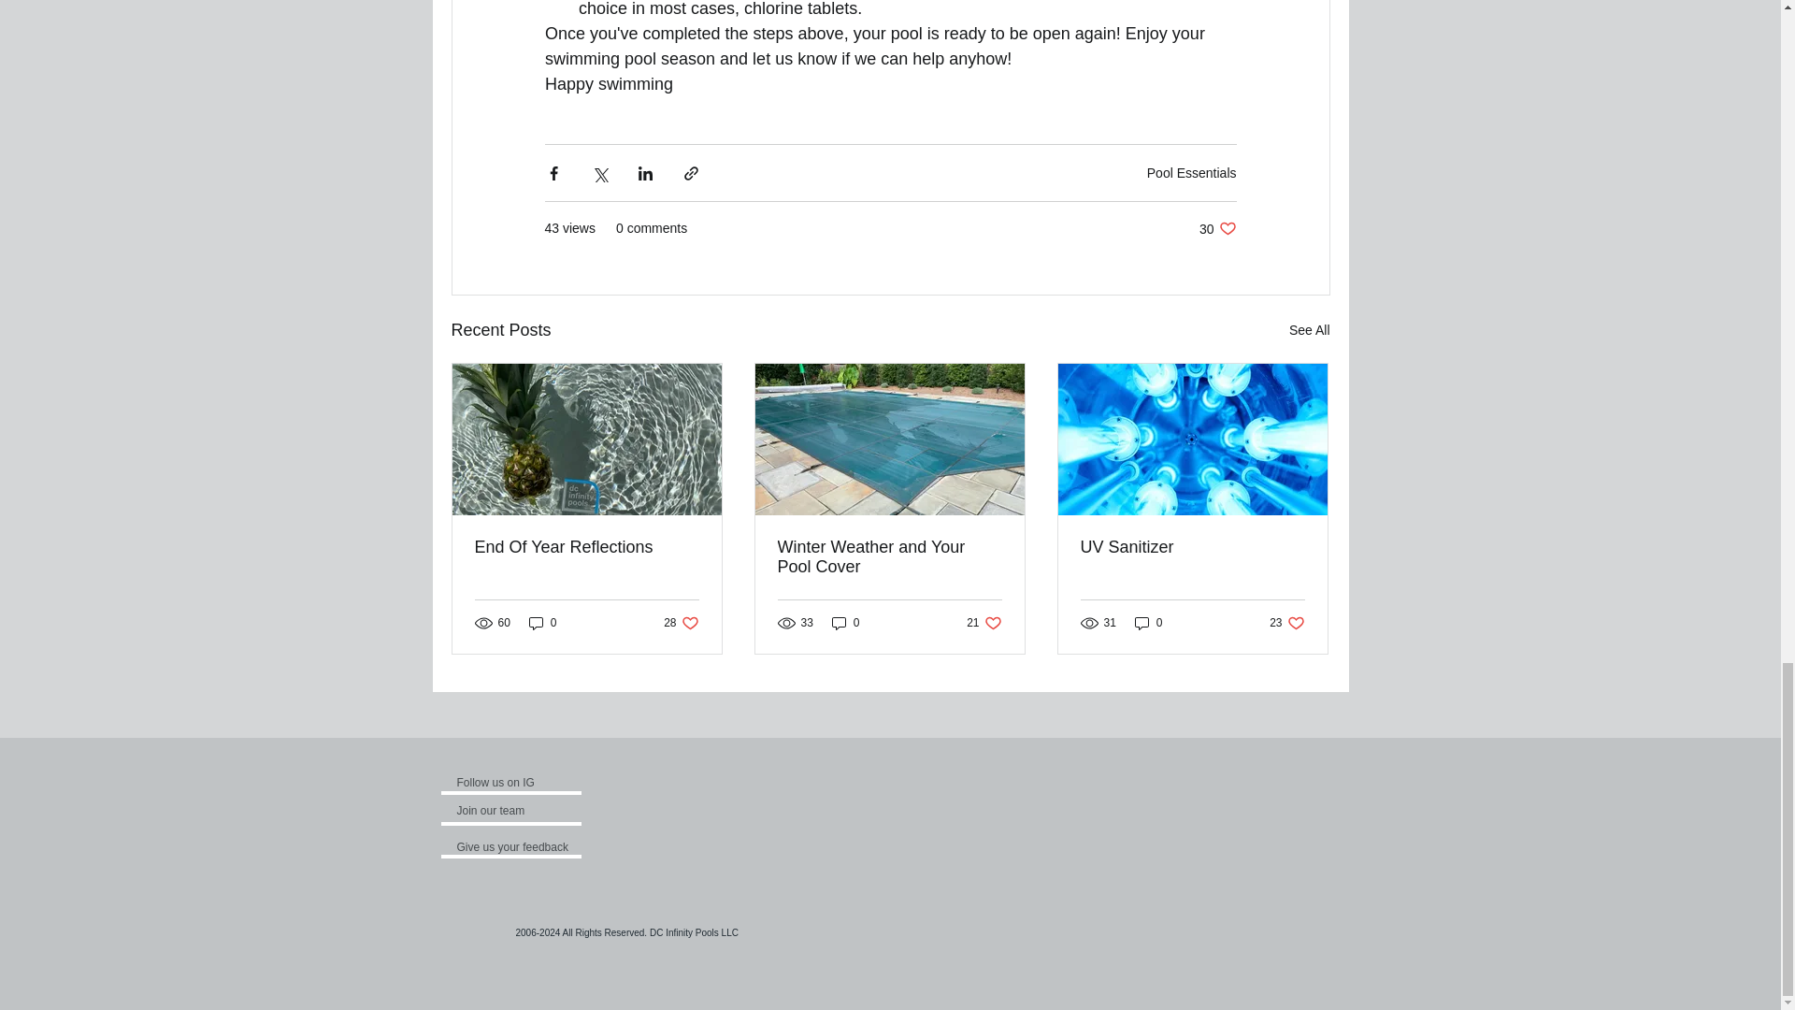 The width and height of the screenshot is (1795, 1010). What do you see at coordinates (587, 547) in the screenshot?
I see `UV Sanitizer` at bounding box center [587, 547].